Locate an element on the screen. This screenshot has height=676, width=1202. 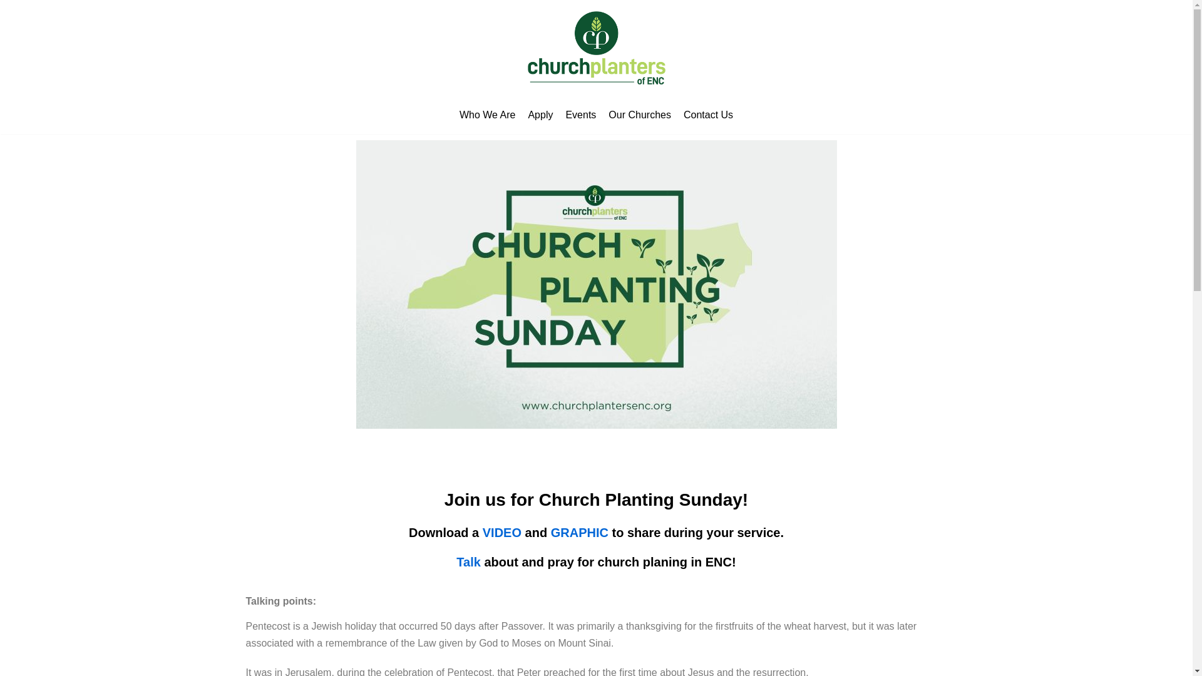
Who We Are is located at coordinates (487, 115).